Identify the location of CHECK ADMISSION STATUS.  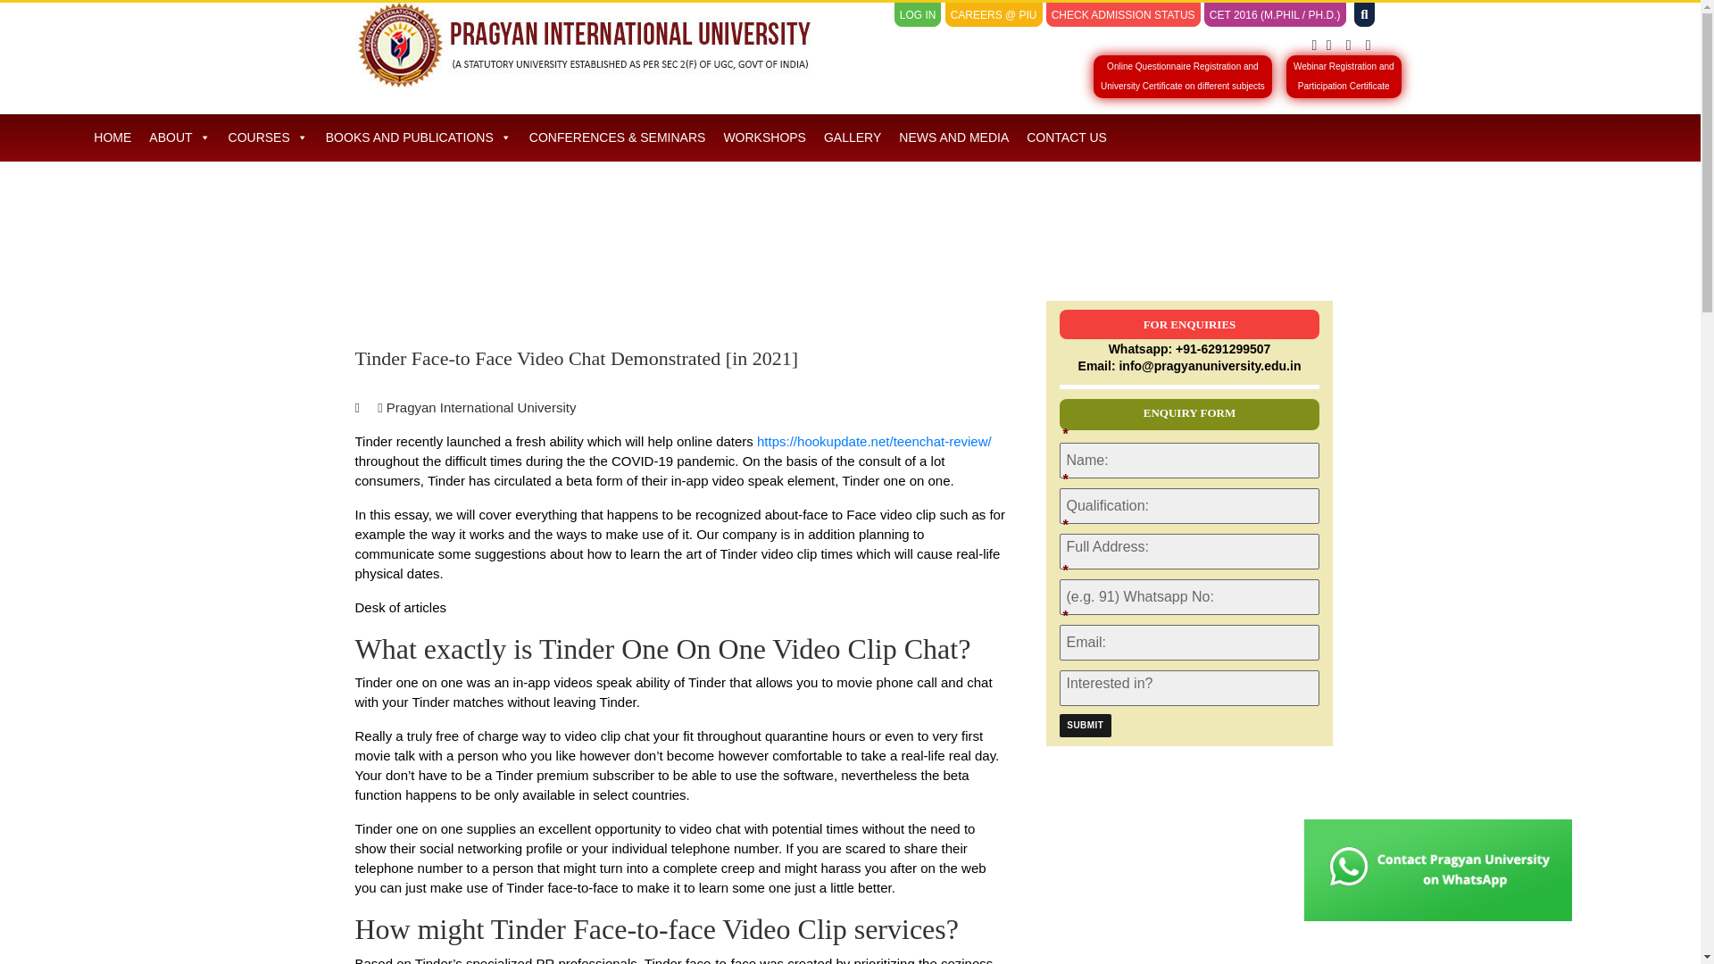
(1344, 77).